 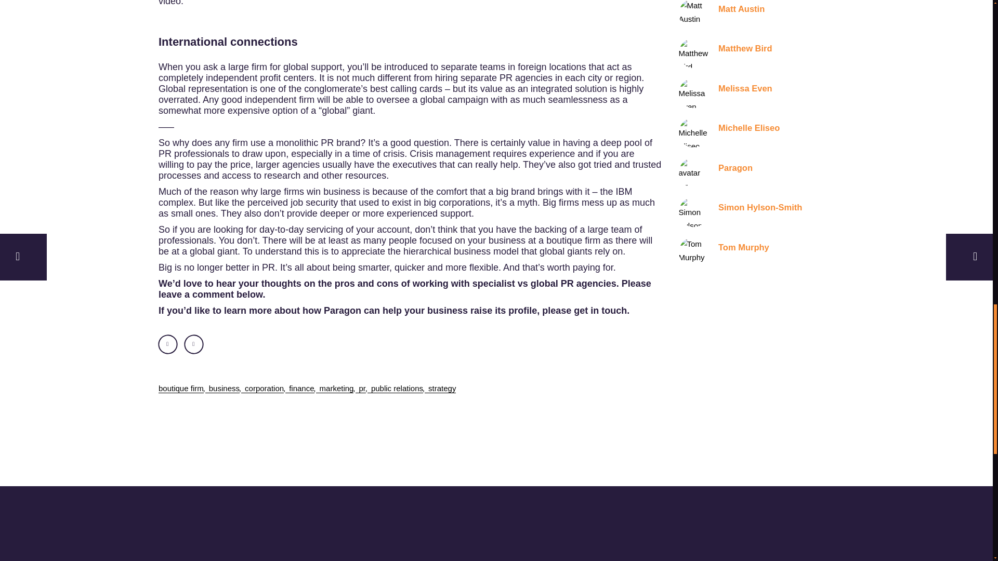 I want to click on Simon Hylson-Smith, so click(x=740, y=212).